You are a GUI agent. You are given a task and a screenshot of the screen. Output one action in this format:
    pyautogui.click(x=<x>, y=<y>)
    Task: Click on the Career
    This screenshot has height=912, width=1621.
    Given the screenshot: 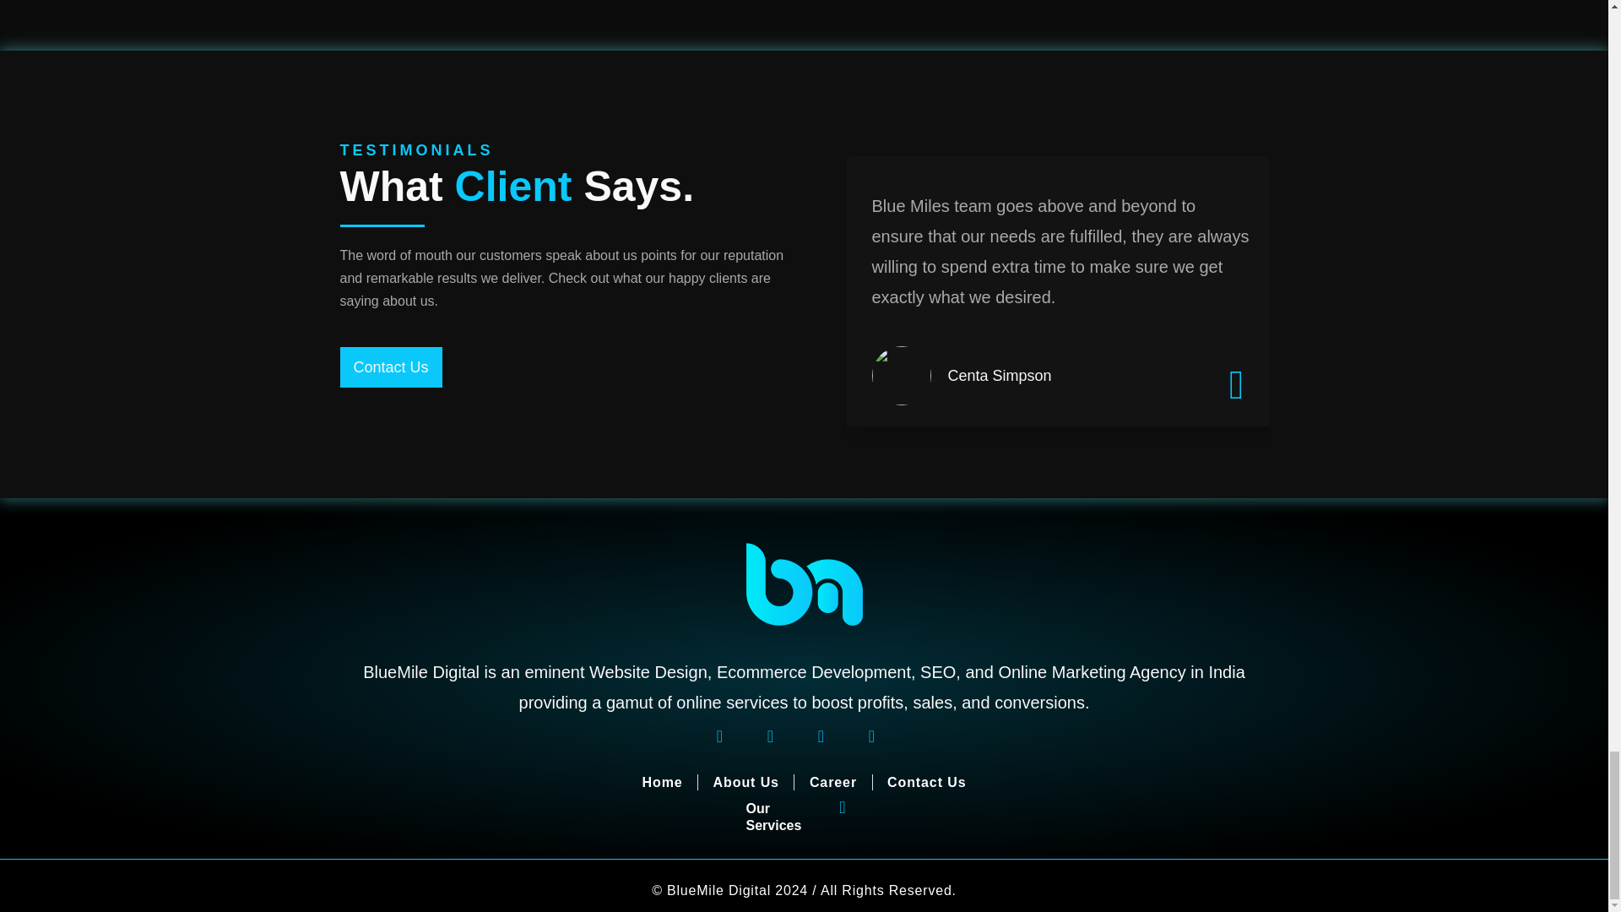 What is the action you would take?
    pyautogui.click(x=832, y=782)
    